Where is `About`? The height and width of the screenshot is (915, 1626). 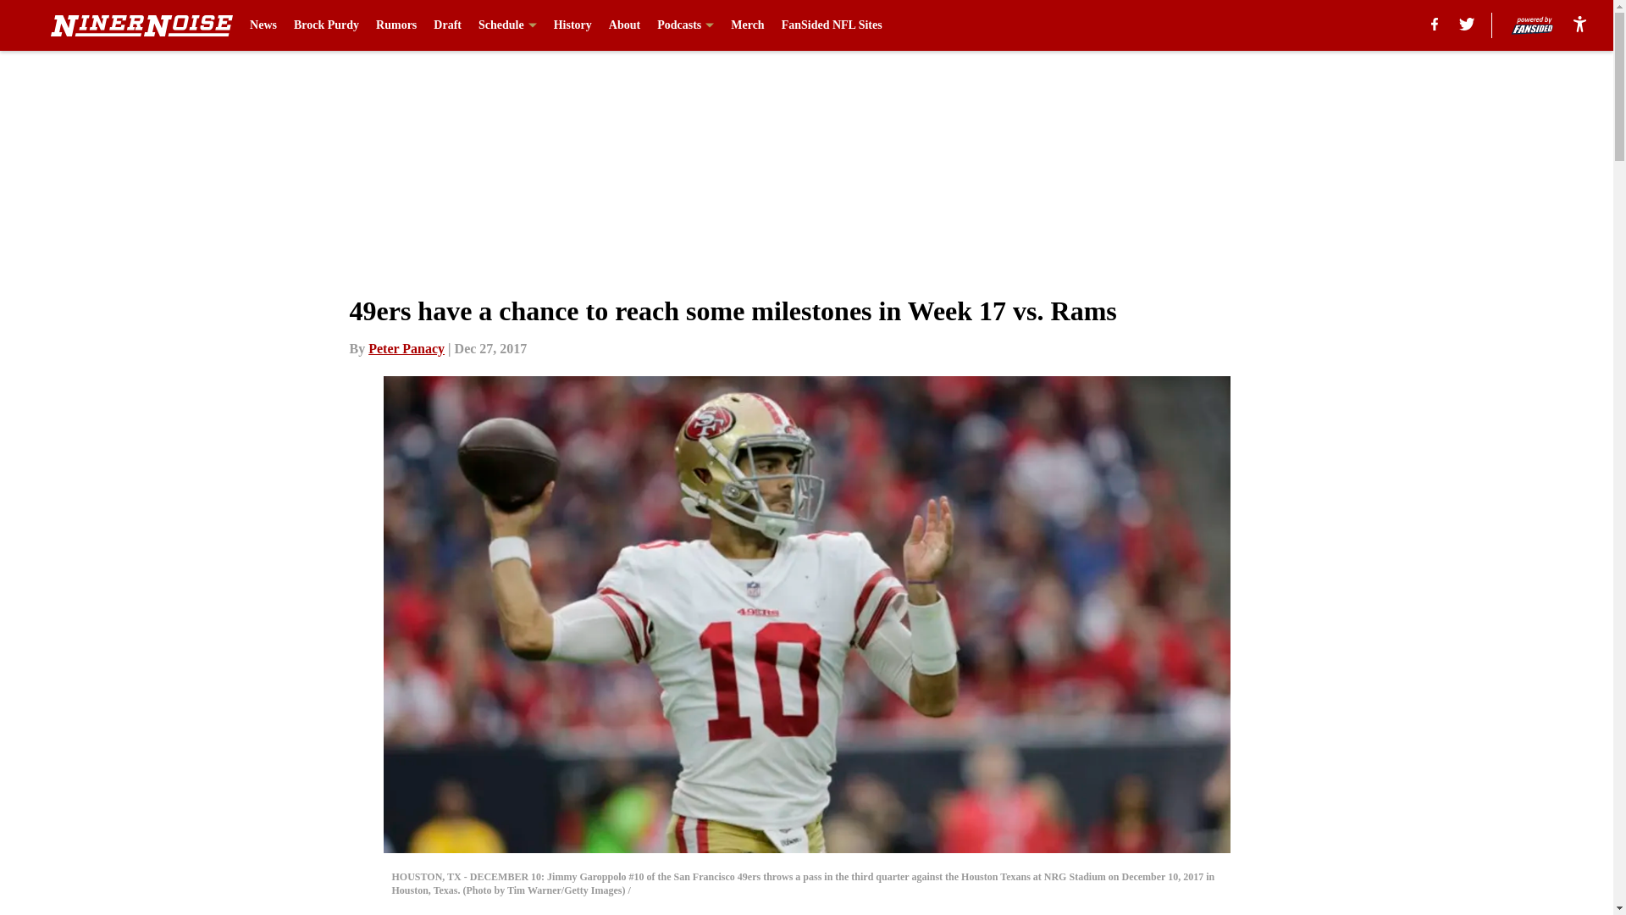
About is located at coordinates (624, 25).